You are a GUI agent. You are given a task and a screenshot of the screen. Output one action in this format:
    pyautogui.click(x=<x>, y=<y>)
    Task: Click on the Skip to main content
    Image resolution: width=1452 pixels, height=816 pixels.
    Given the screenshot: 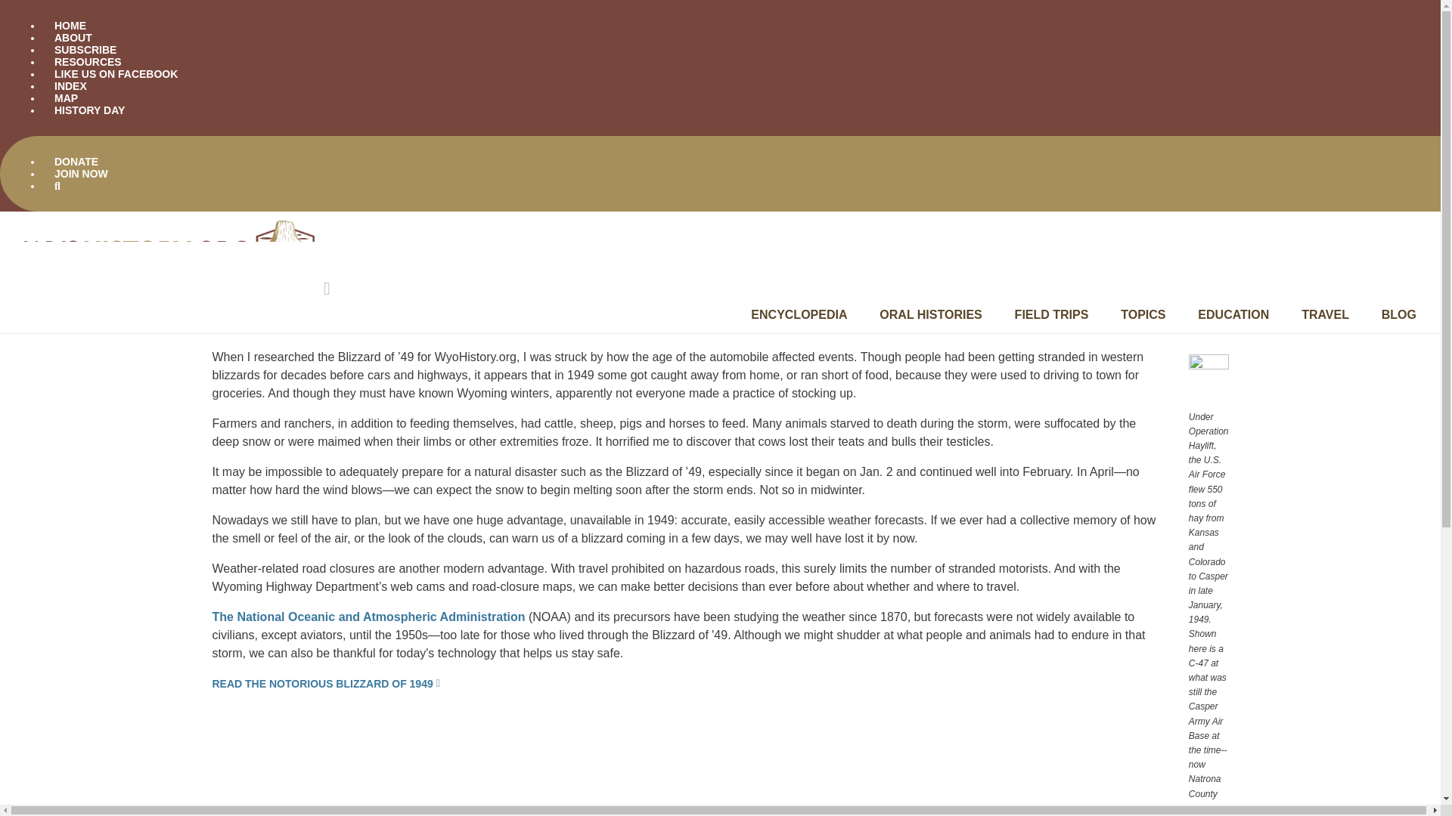 What is the action you would take?
    pyautogui.click(x=720, y=112)
    